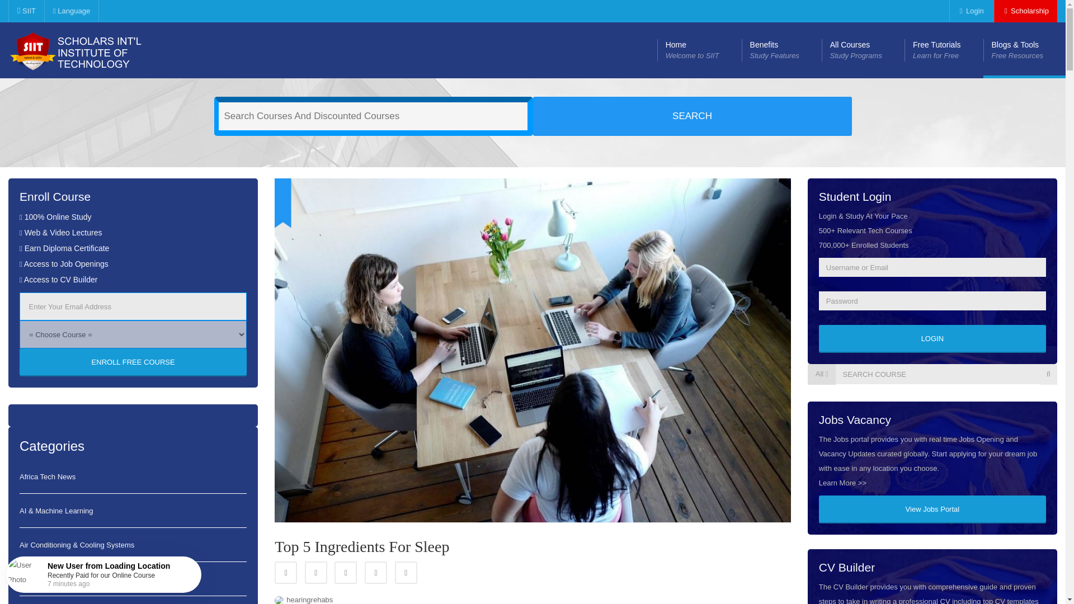 The height and width of the screenshot is (604, 1074). I want to click on SIIT, so click(26, 11).